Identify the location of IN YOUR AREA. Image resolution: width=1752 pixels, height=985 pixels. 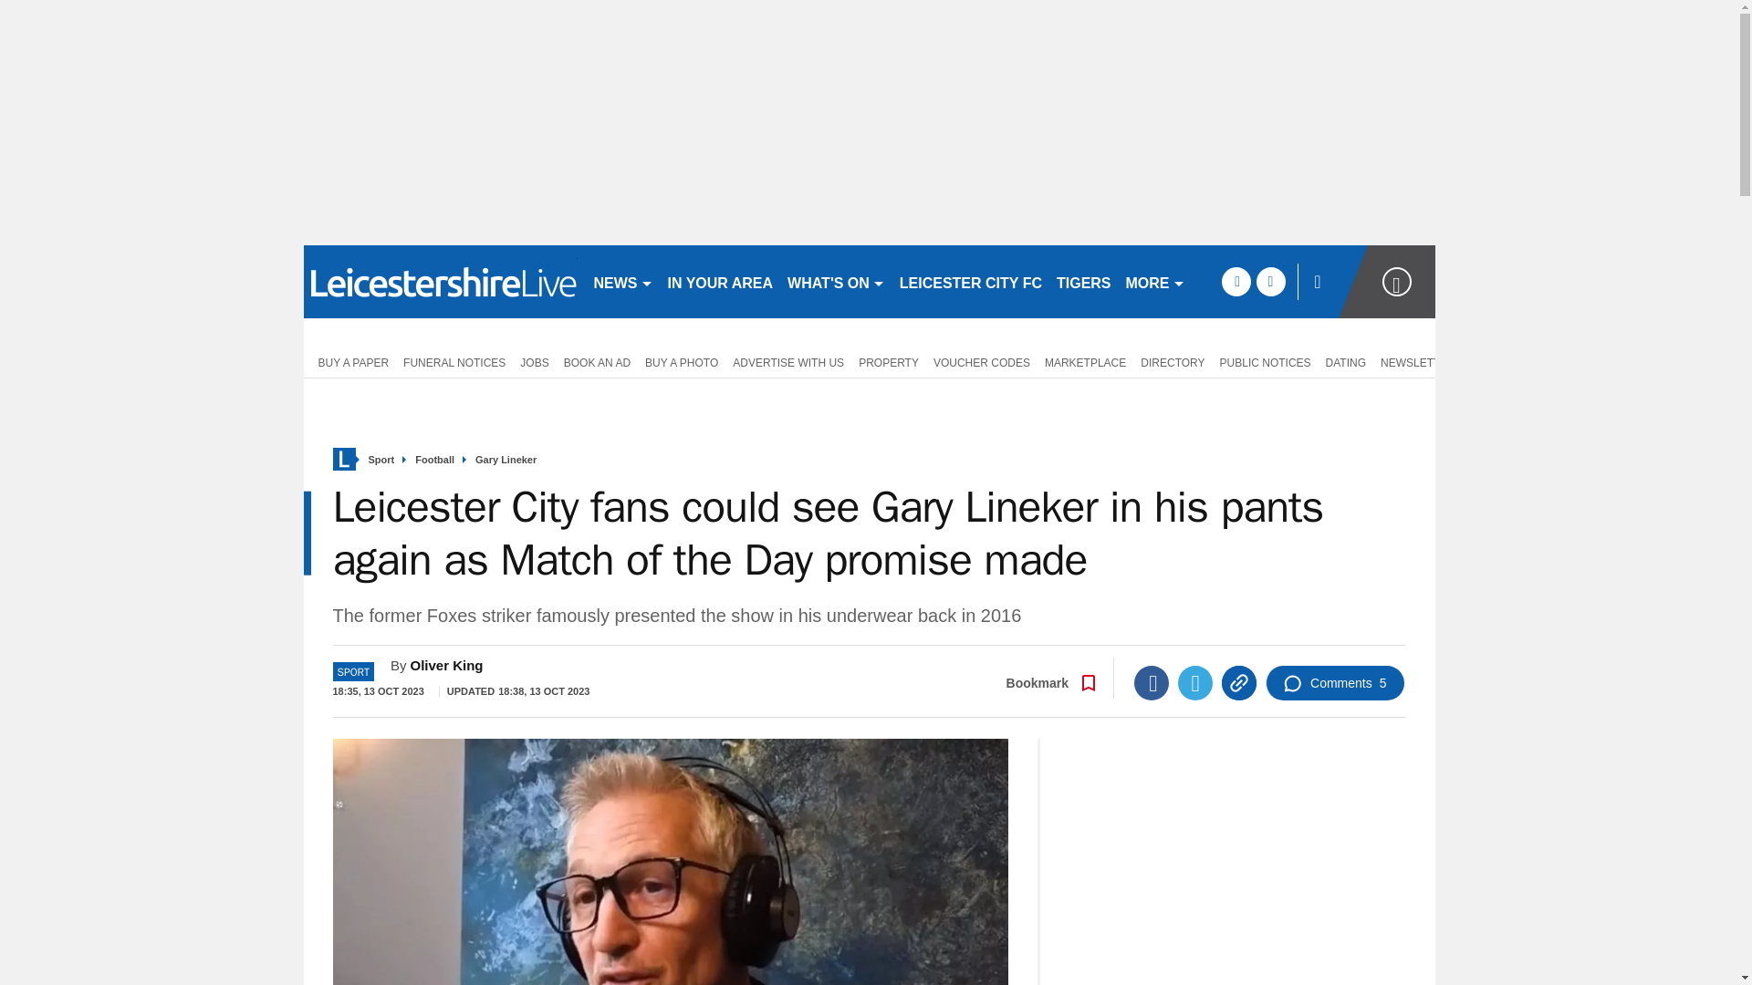
(721, 281).